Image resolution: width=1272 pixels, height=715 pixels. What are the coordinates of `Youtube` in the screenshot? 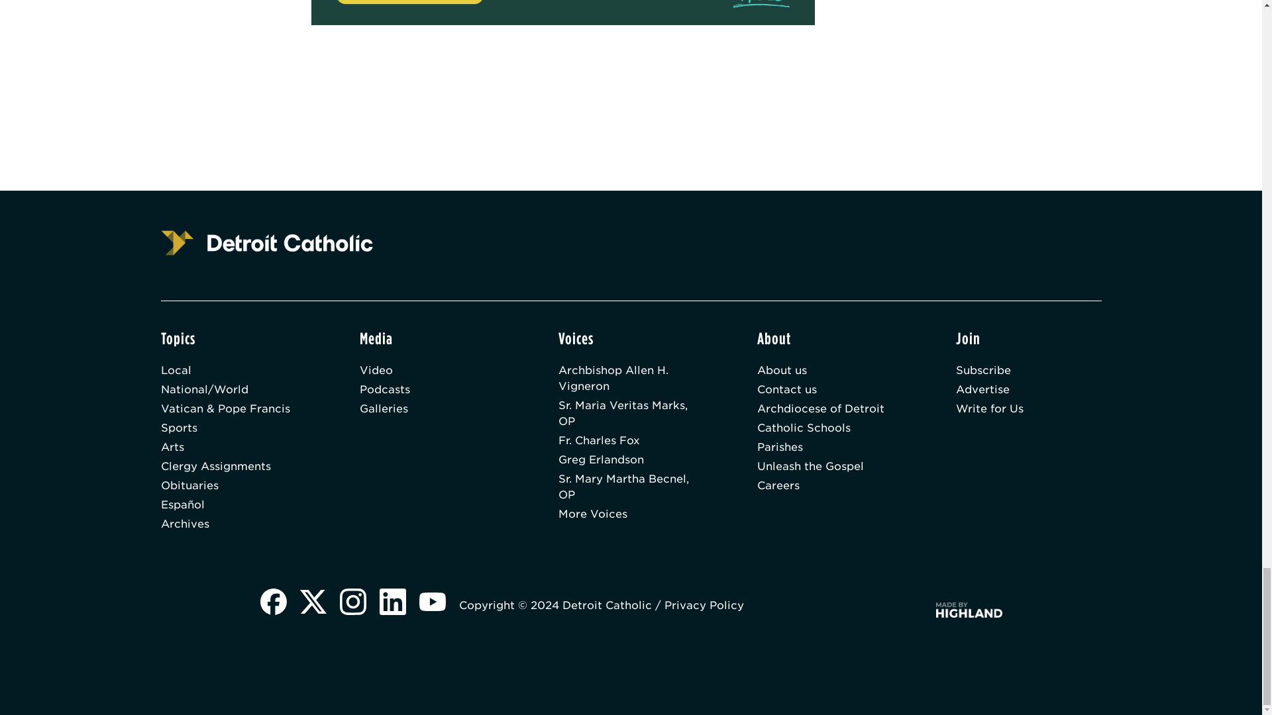 It's located at (432, 603).